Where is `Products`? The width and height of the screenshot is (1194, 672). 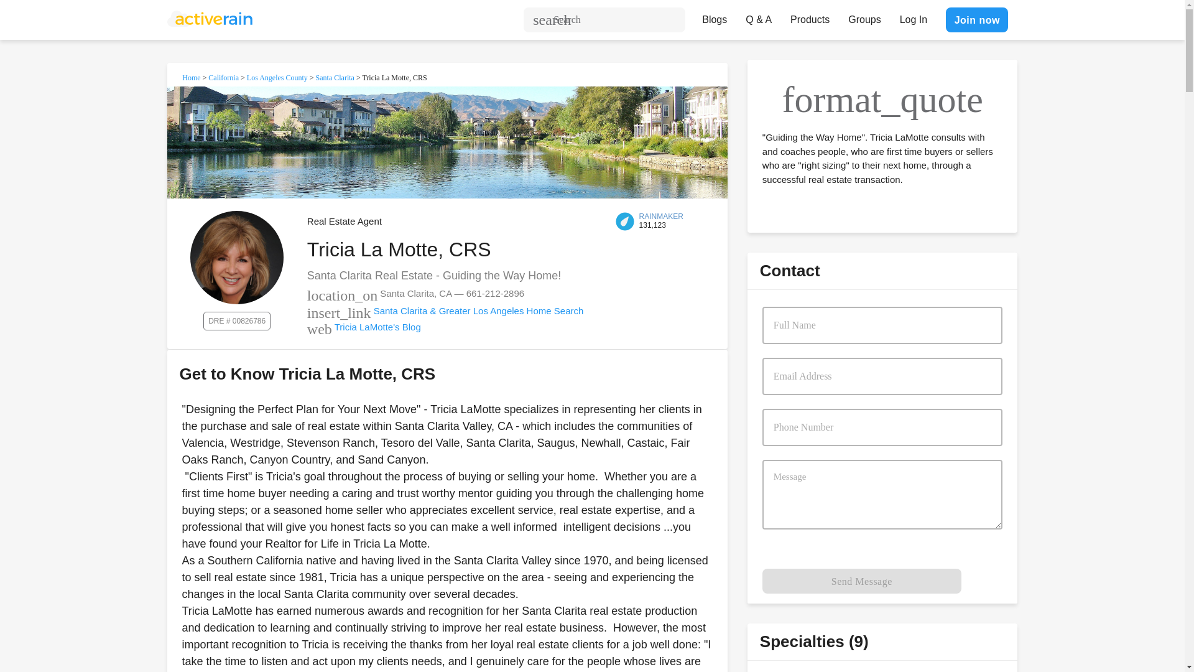 Products is located at coordinates (810, 16).